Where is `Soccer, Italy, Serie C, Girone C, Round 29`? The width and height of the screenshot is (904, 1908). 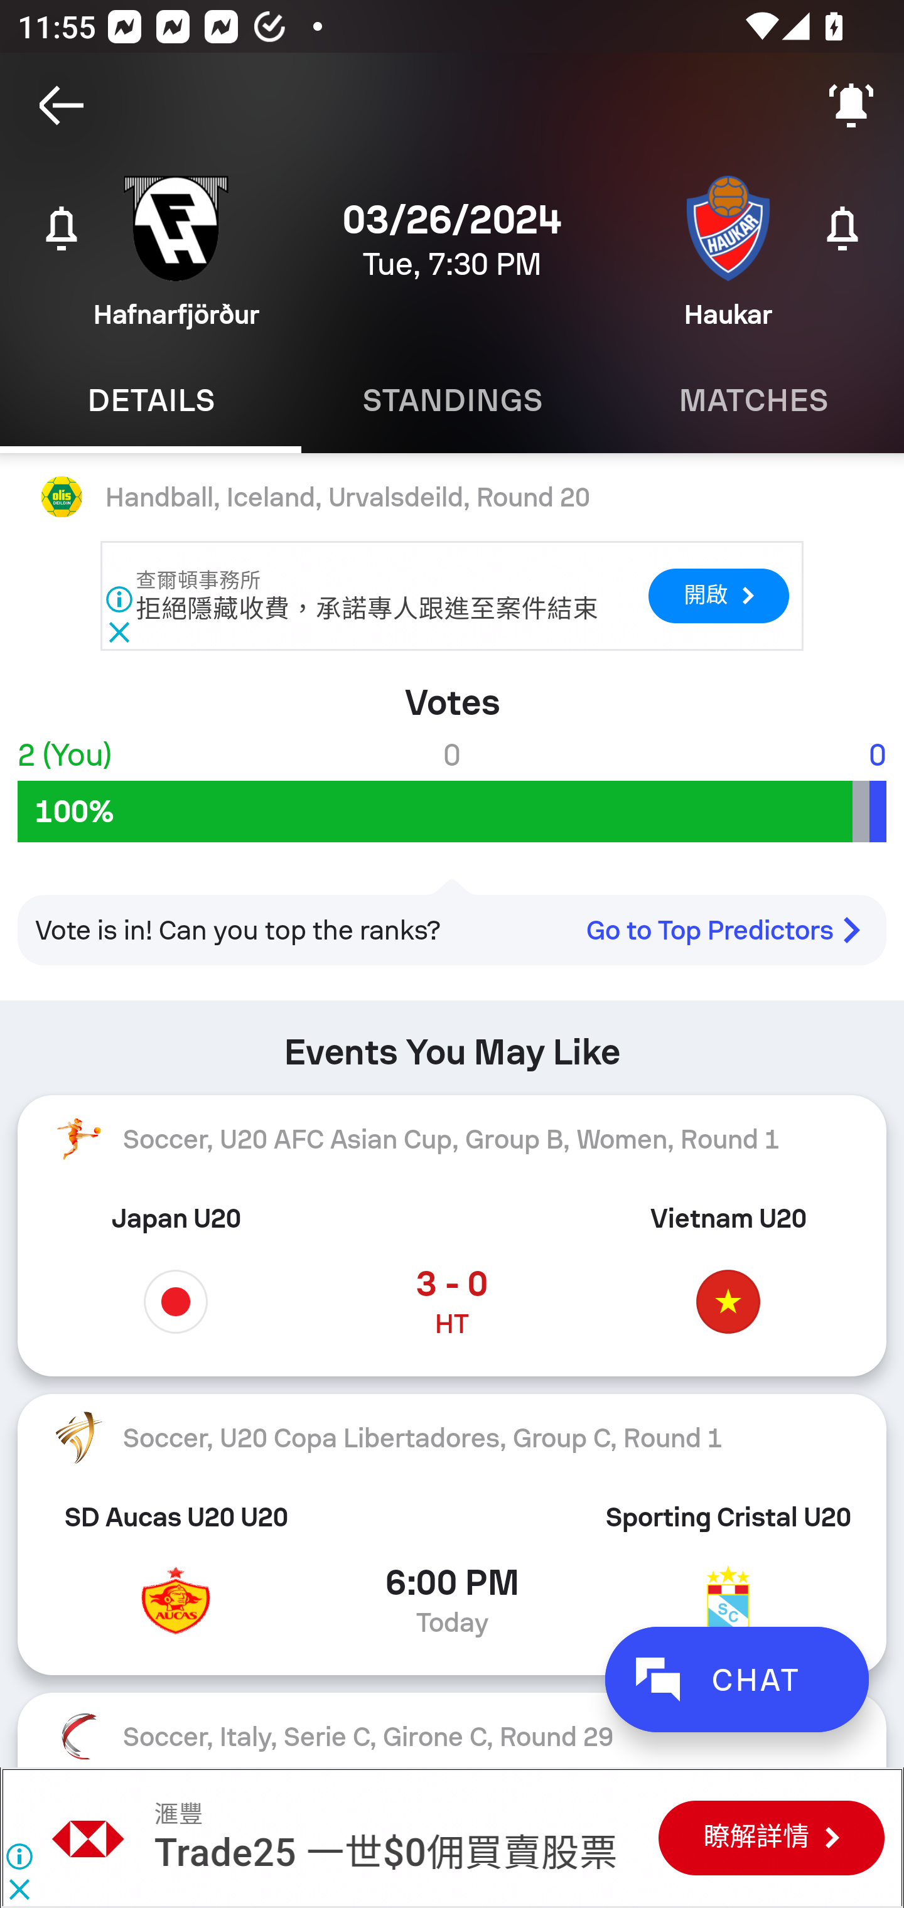 Soccer, Italy, Serie C, Girone C, Round 29 is located at coordinates (452, 1730).